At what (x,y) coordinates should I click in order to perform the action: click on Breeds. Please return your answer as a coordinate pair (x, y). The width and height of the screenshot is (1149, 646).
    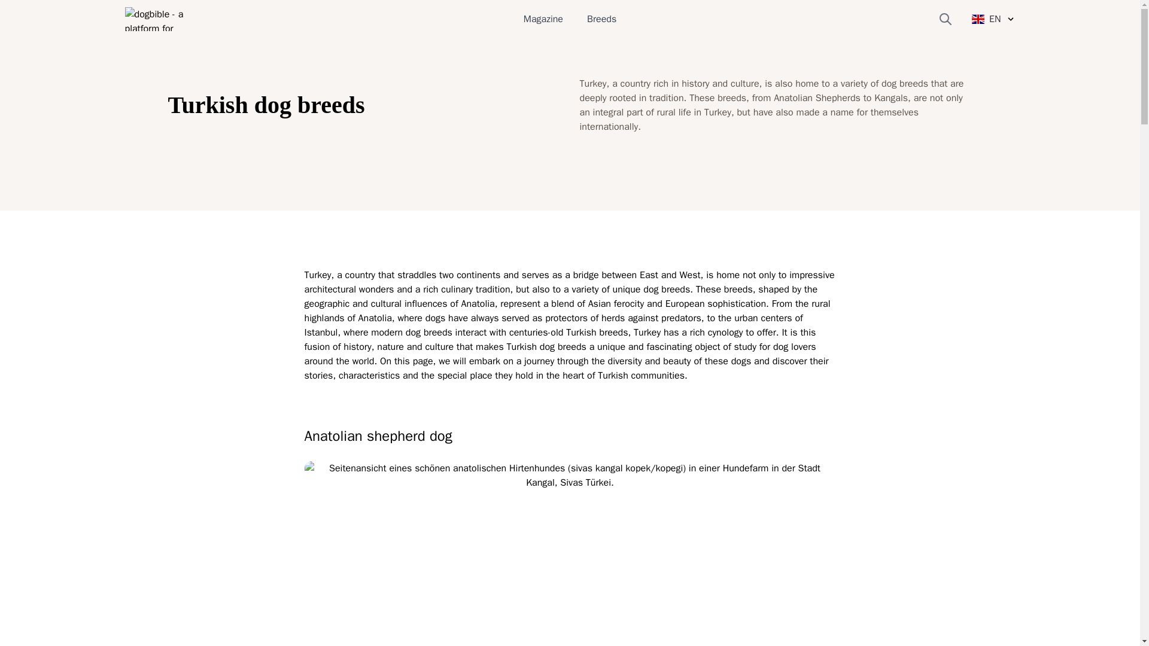
    Looking at the image, I should click on (601, 19).